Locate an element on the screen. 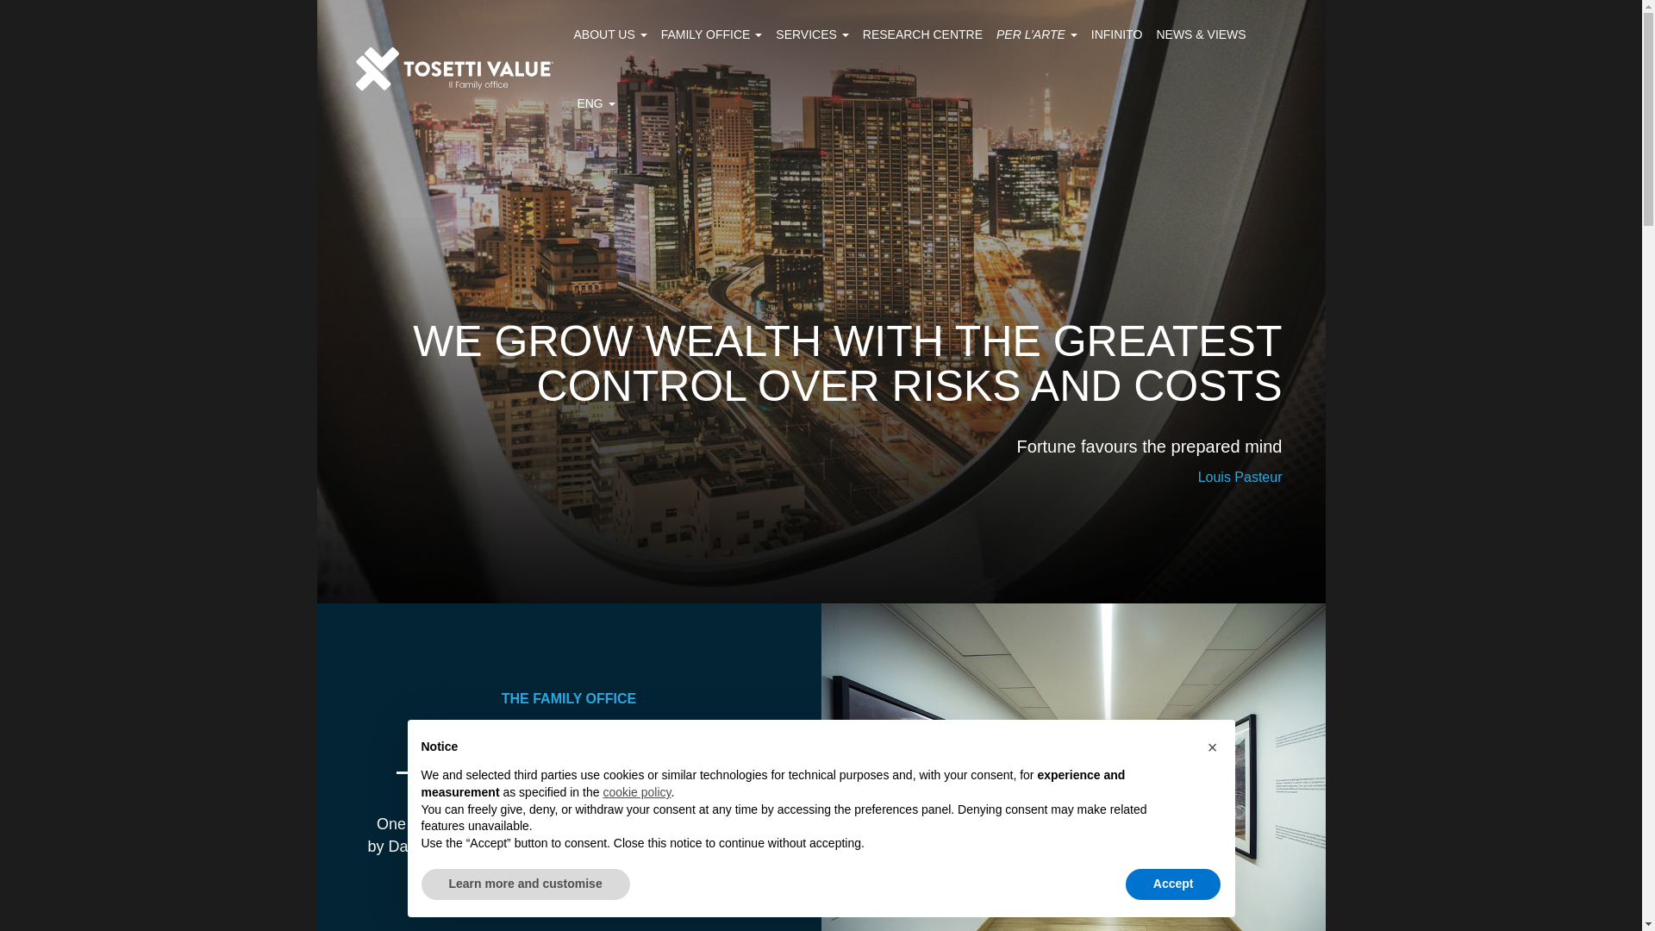  ABOUT US is located at coordinates (610, 34).